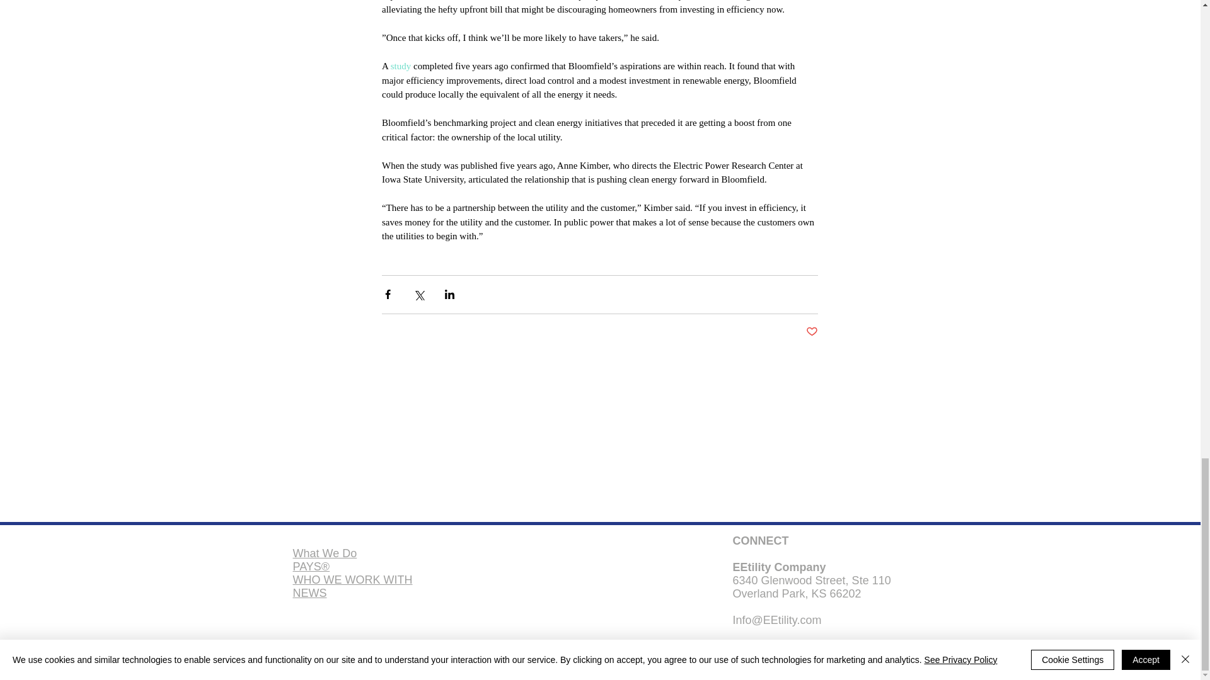 The height and width of the screenshot is (680, 1210). What do you see at coordinates (812, 332) in the screenshot?
I see `Post not marked as liked` at bounding box center [812, 332].